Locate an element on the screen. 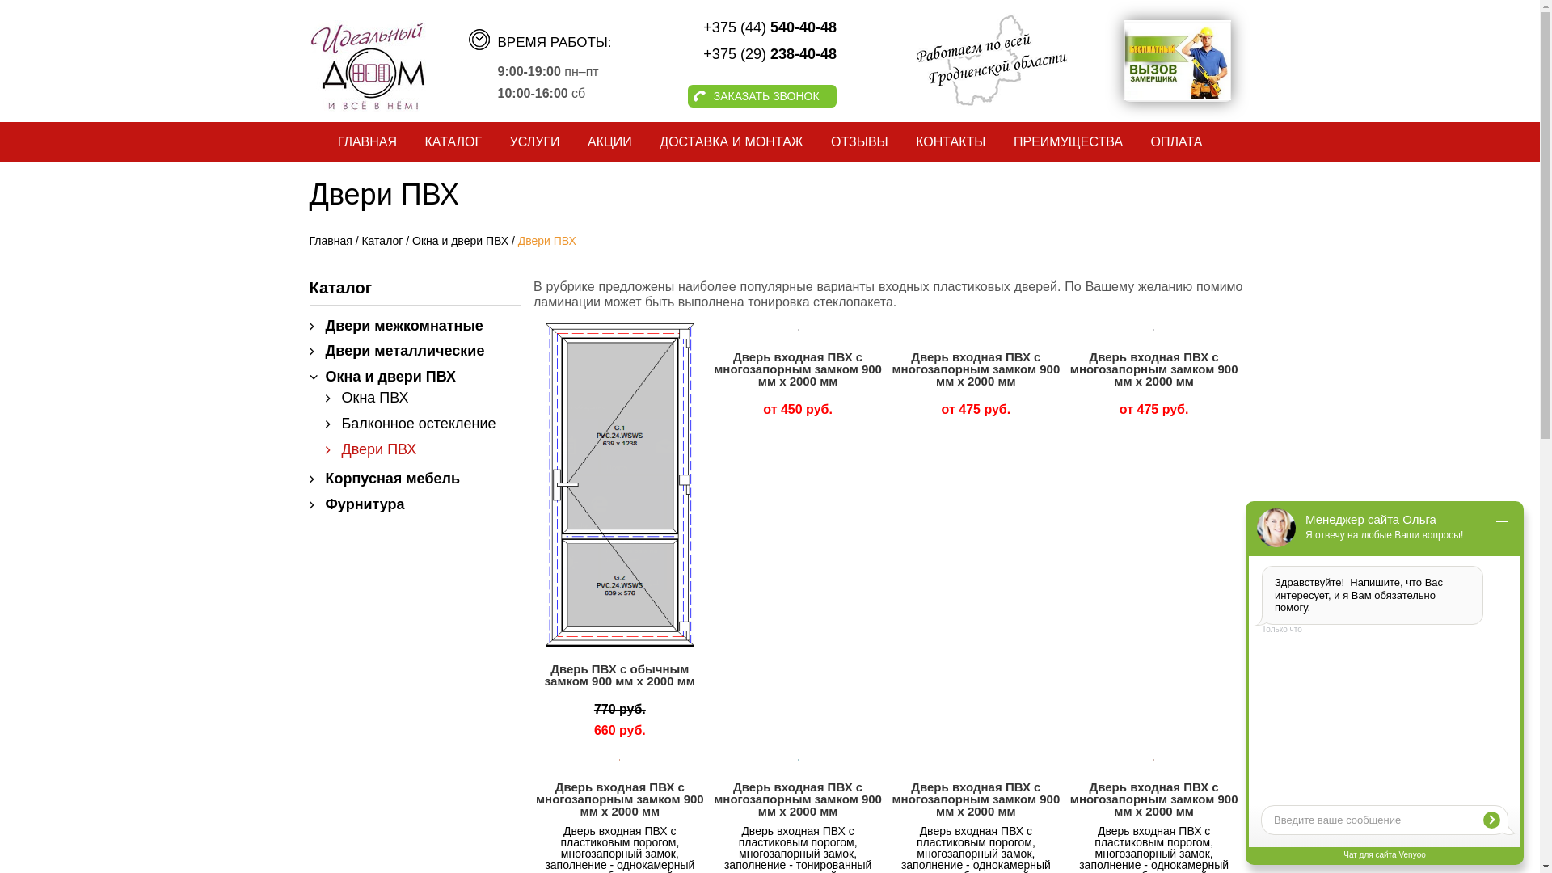  +375 (44) 540-40-48 is located at coordinates (731, 27).